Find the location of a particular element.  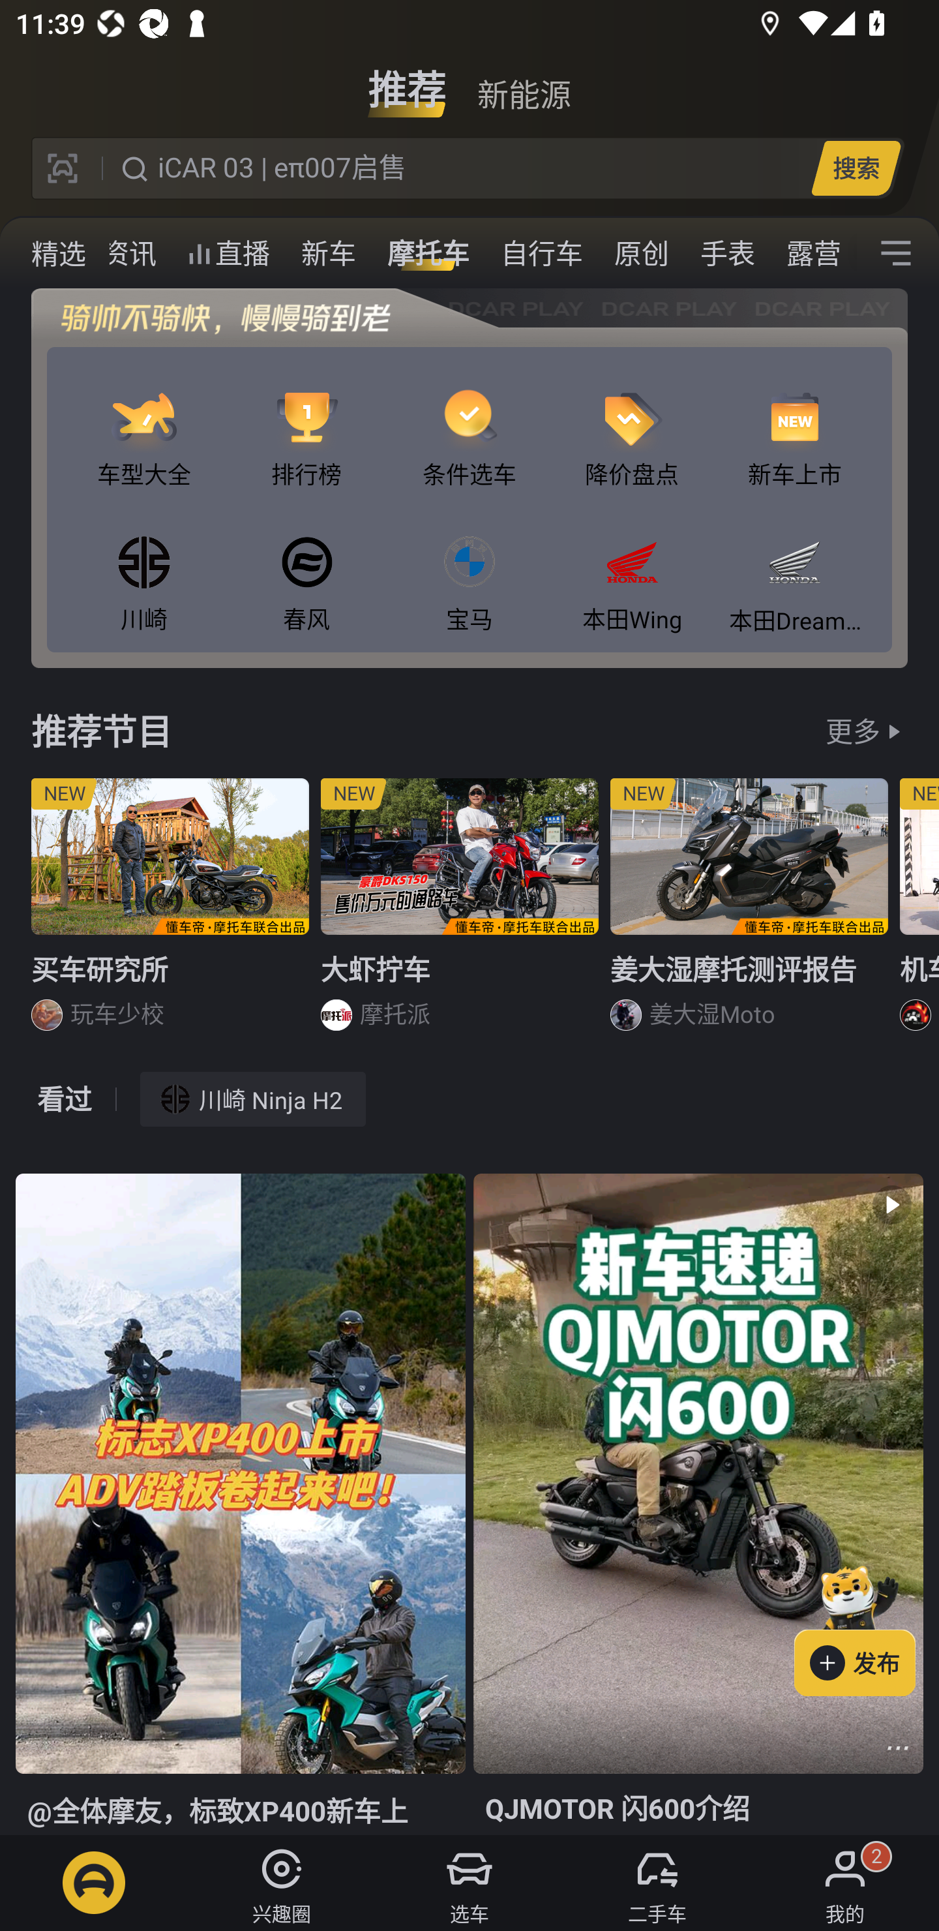

@全体摩友，标致XP400新车上市，试驾体验抢先看！ is located at coordinates (240, 1504).